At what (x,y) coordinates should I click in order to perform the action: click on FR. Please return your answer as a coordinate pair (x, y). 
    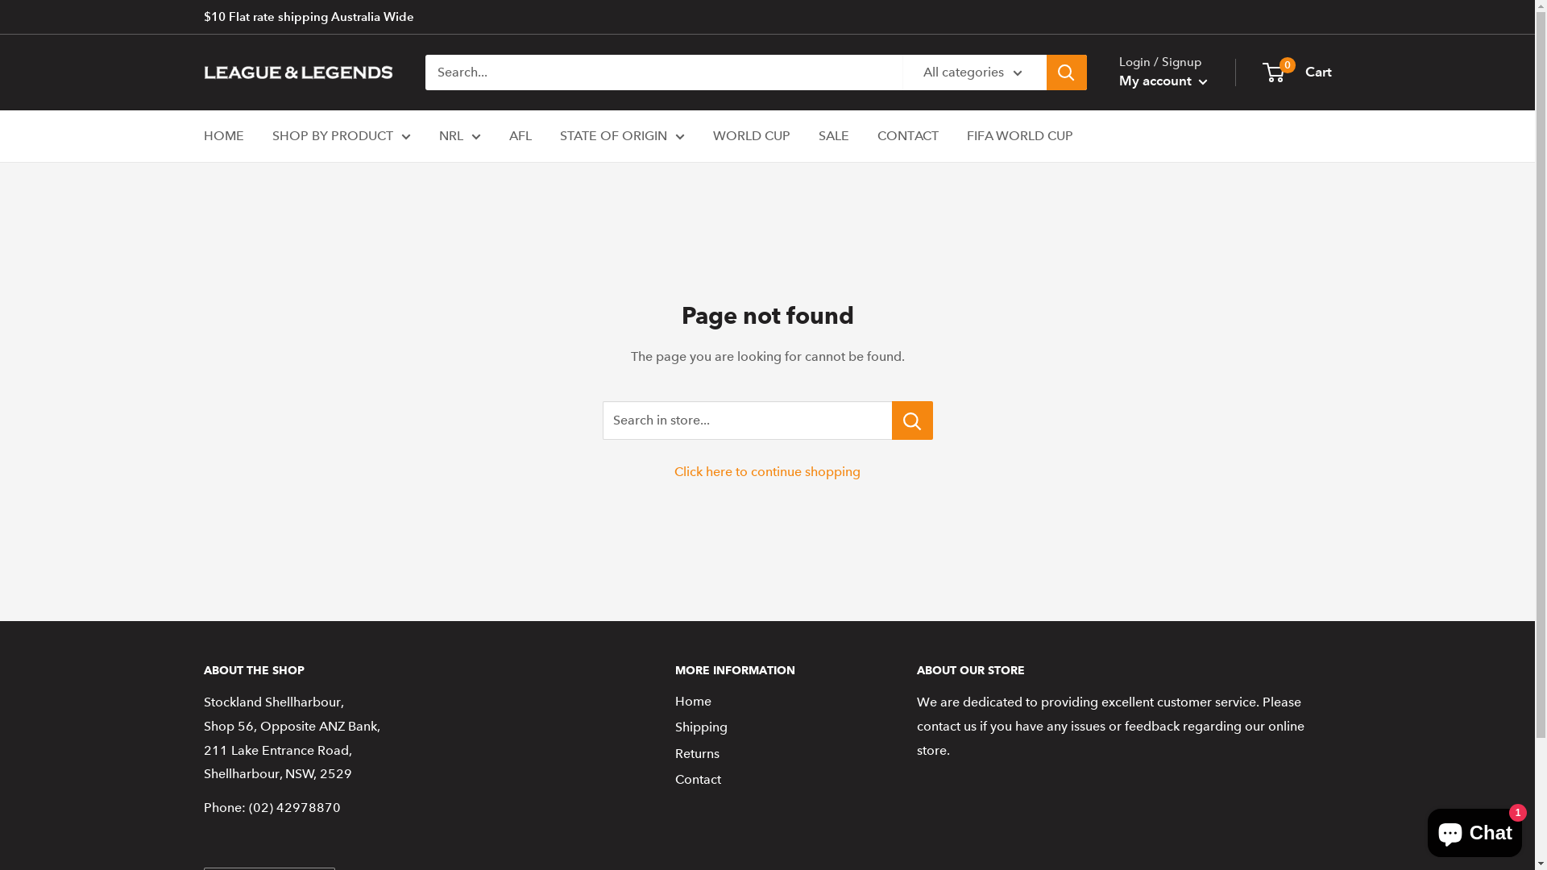
    Looking at the image, I should click on (242, 820).